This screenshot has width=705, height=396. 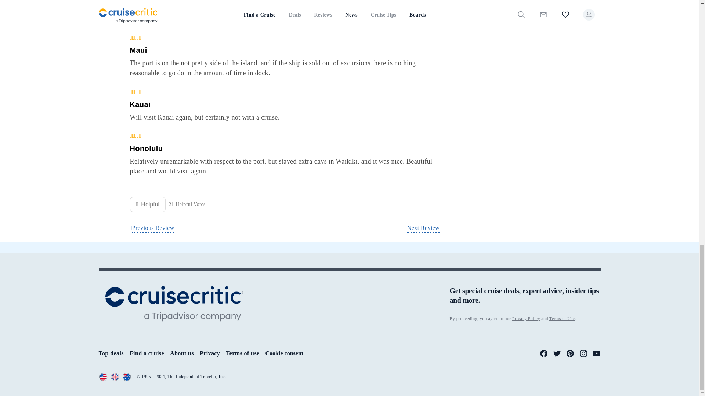 What do you see at coordinates (111, 353) in the screenshot?
I see `Top deals` at bounding box center [111, 353].